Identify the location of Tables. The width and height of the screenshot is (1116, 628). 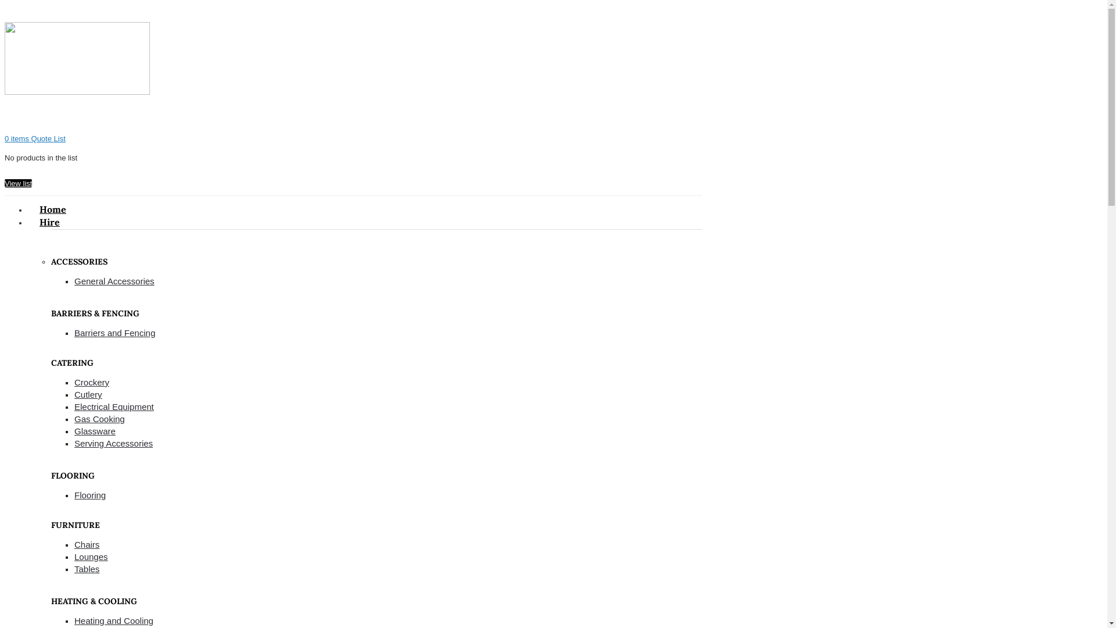
(87, 569).